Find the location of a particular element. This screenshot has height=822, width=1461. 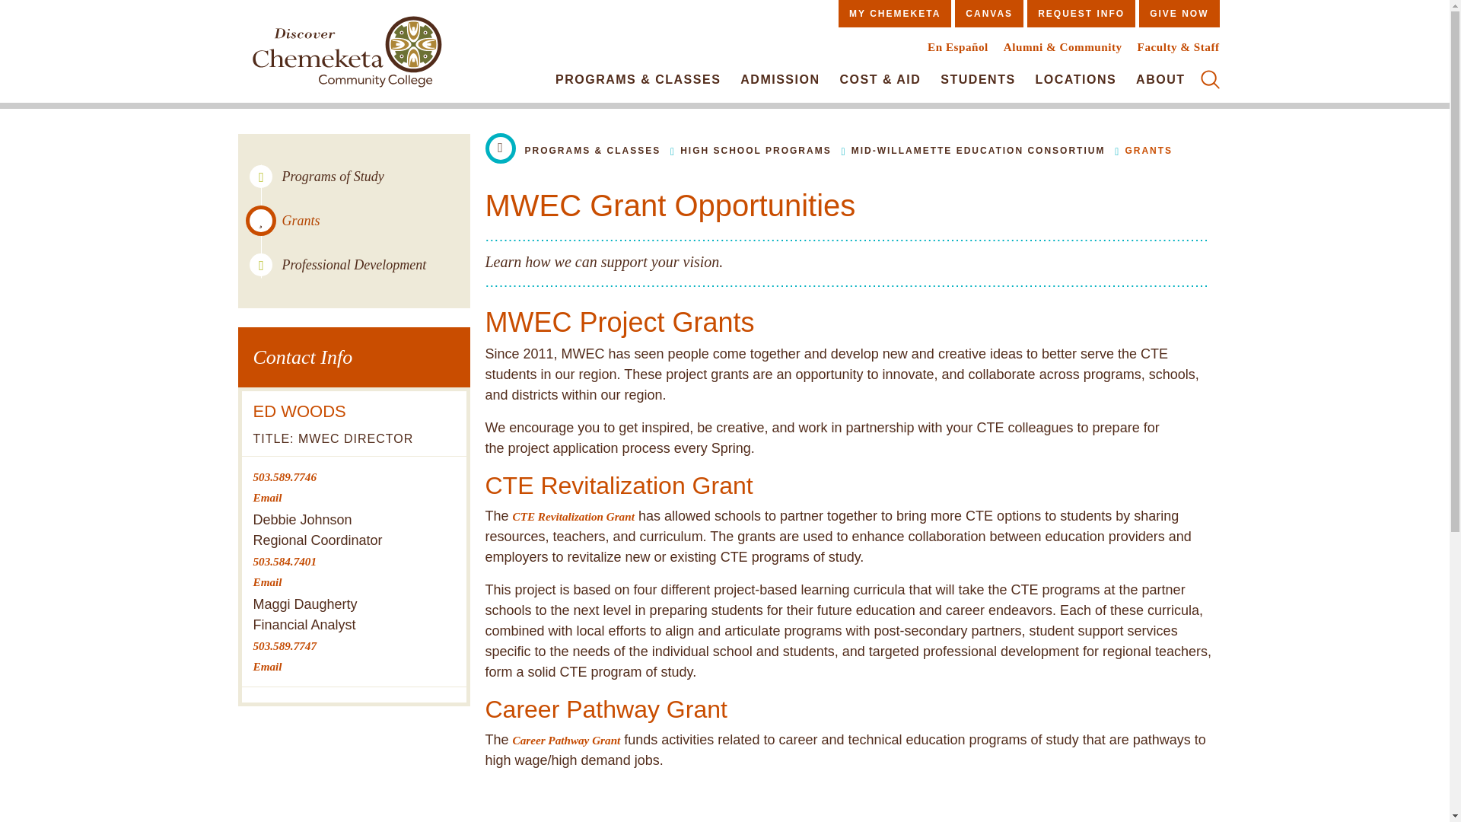

DISCOVER CHEMEKETA COMMUNITY COLLEGE is located at coordinates (346, 55).